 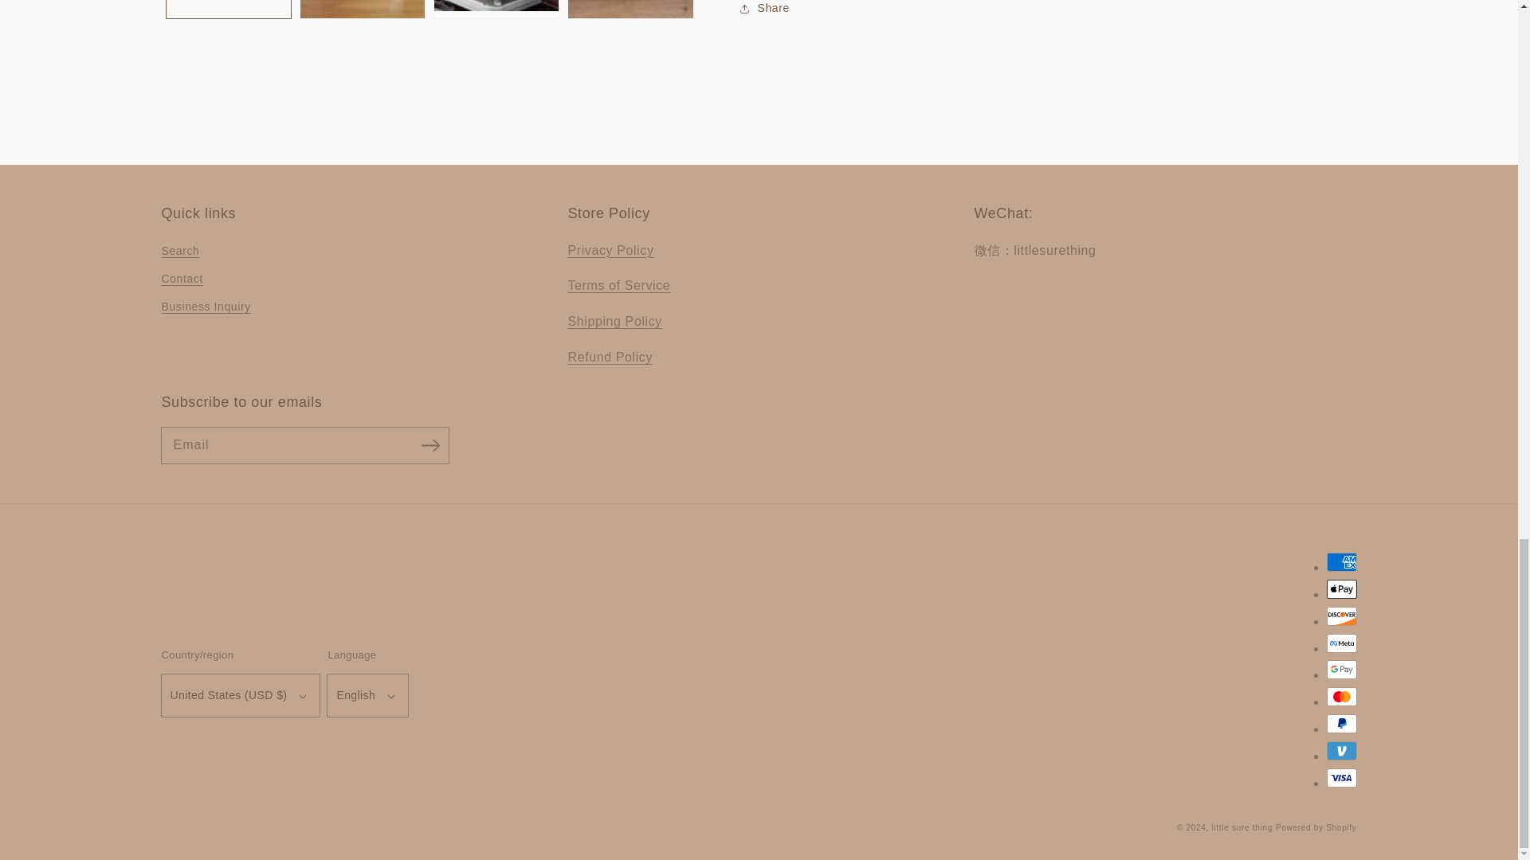 I want to click on Privacy Policy, so click(x=610, y=250).